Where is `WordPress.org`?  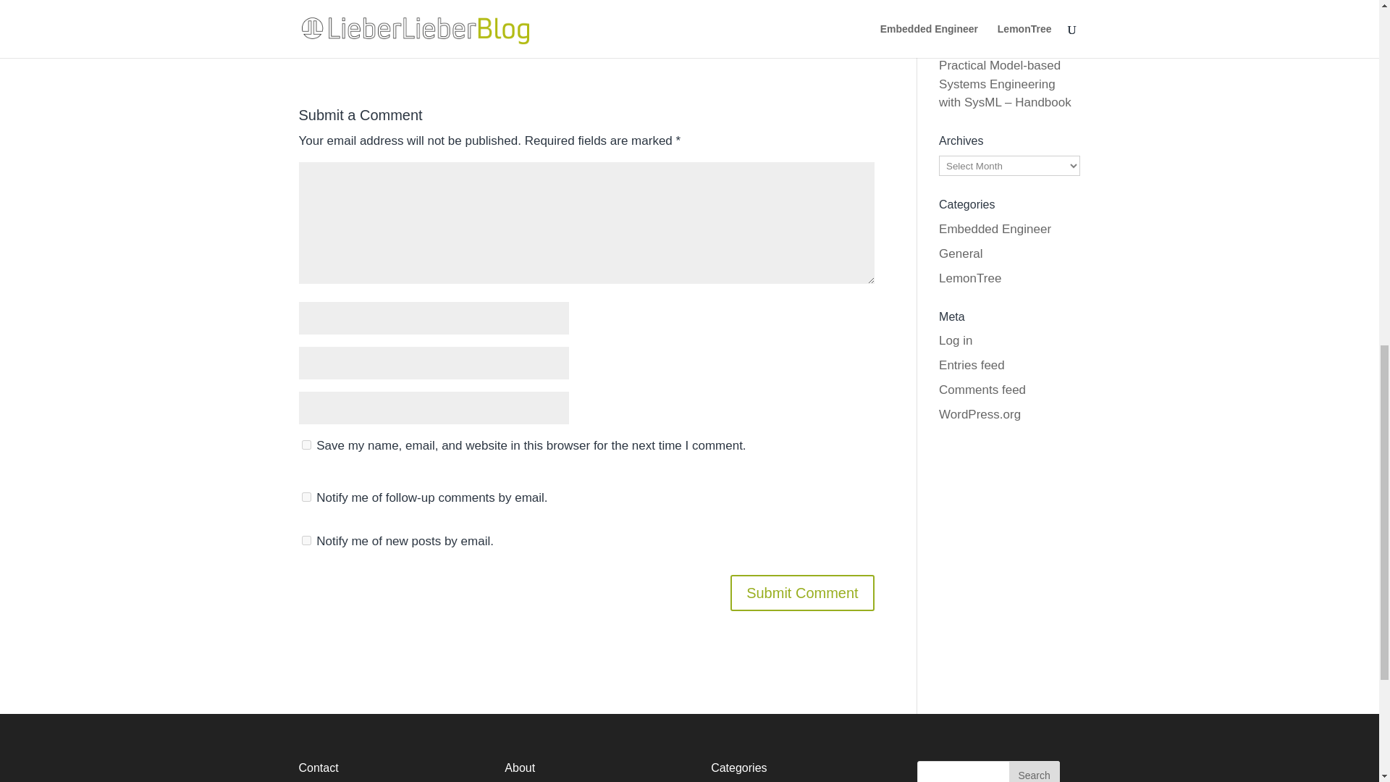 WordPress.org is located at coordinates (980, 414).